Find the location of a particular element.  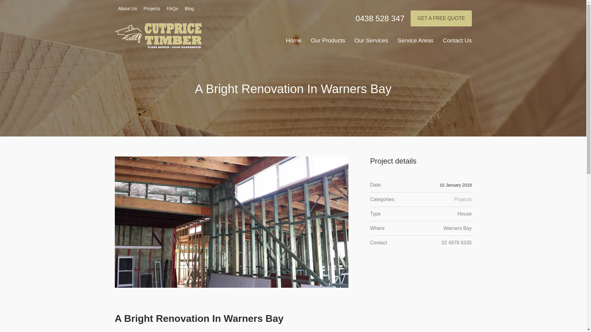

Projects is located at coordinates (463, 199).